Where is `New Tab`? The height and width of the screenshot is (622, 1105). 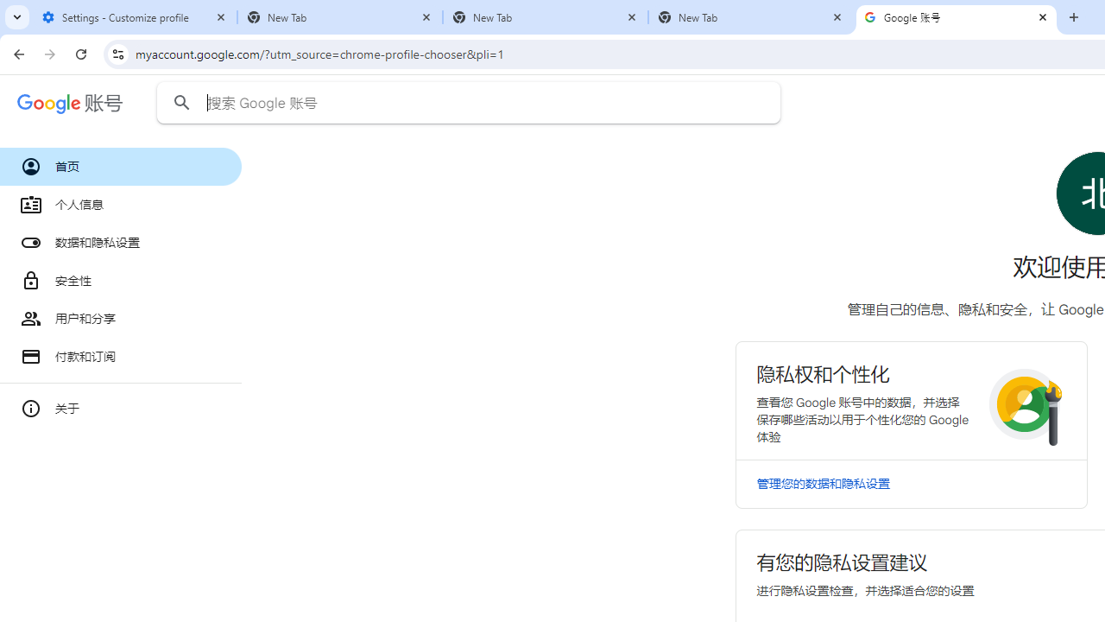 New Tab is located at coordinates (546, 17).